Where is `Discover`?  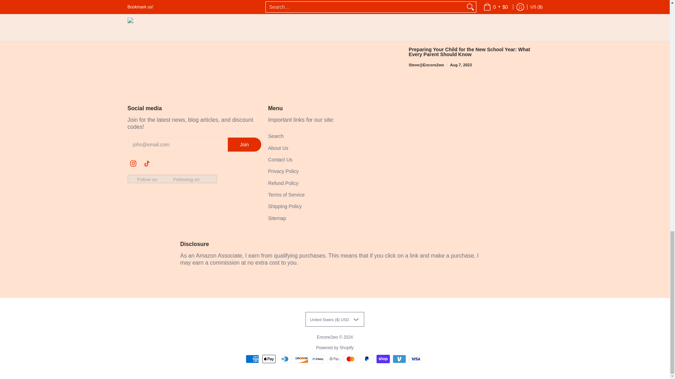
Discover is located at coordinates (302, 359).